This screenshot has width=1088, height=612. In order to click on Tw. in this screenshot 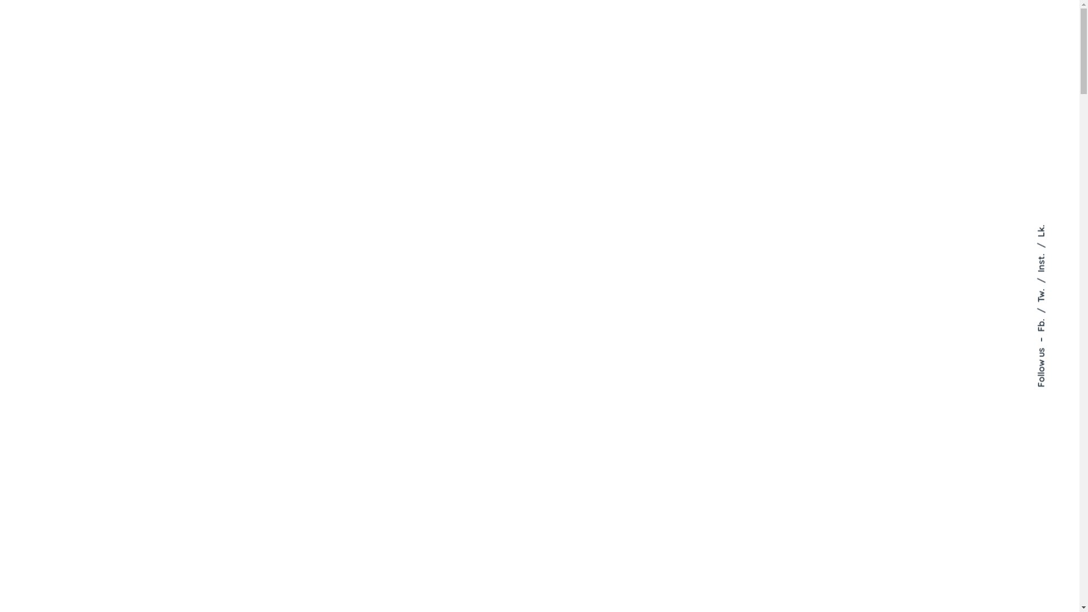, I will do `click(1047, 283)`.